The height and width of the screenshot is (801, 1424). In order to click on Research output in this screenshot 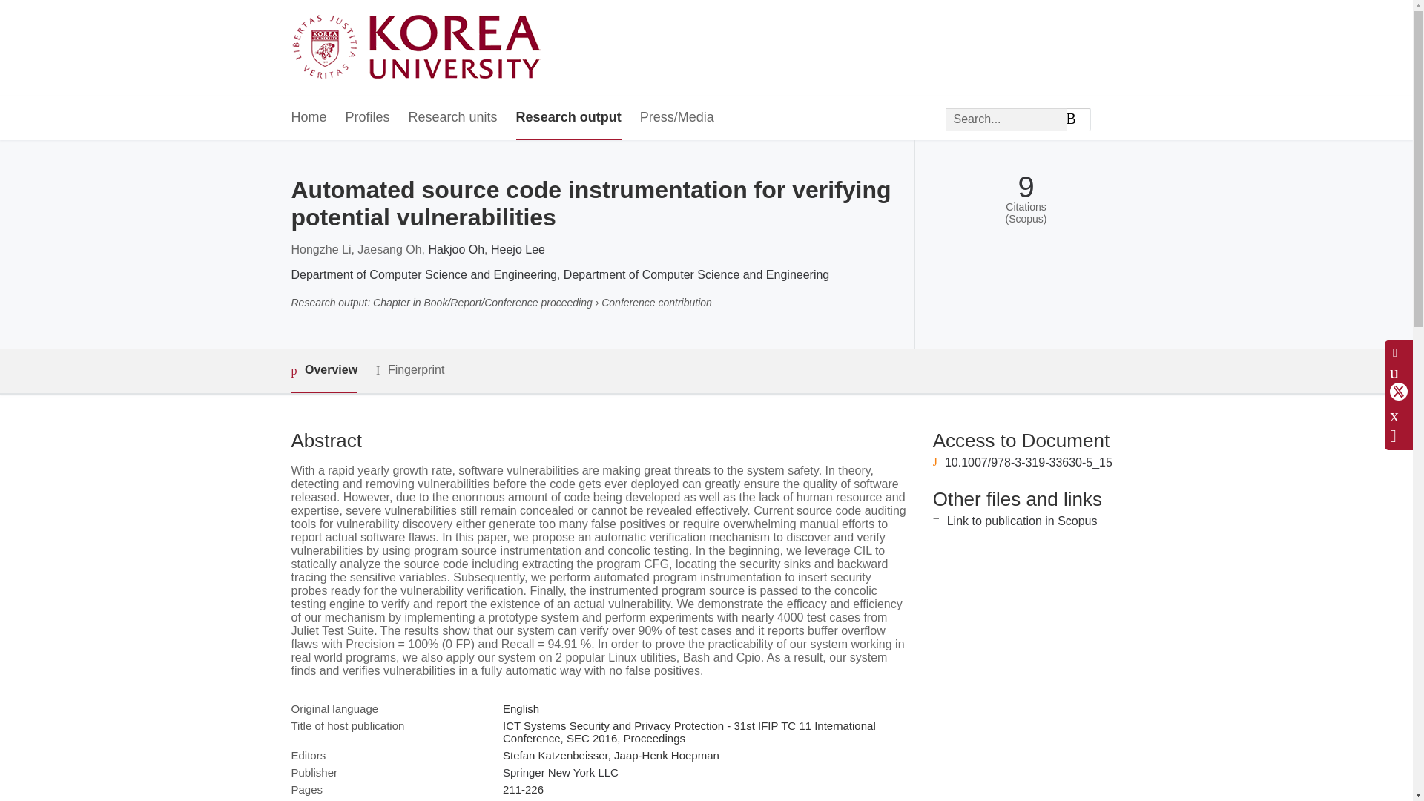, I will do `click(568, 118)`.